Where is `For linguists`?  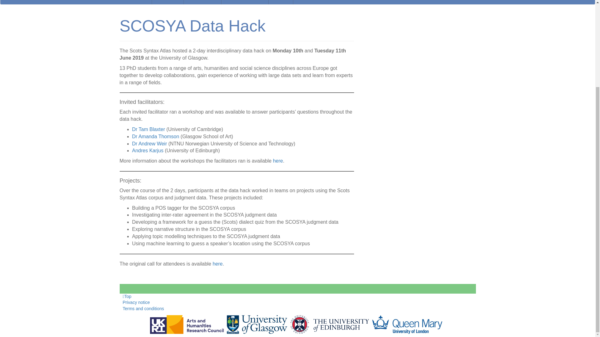 For linguists is located at coordinates (202, 2).